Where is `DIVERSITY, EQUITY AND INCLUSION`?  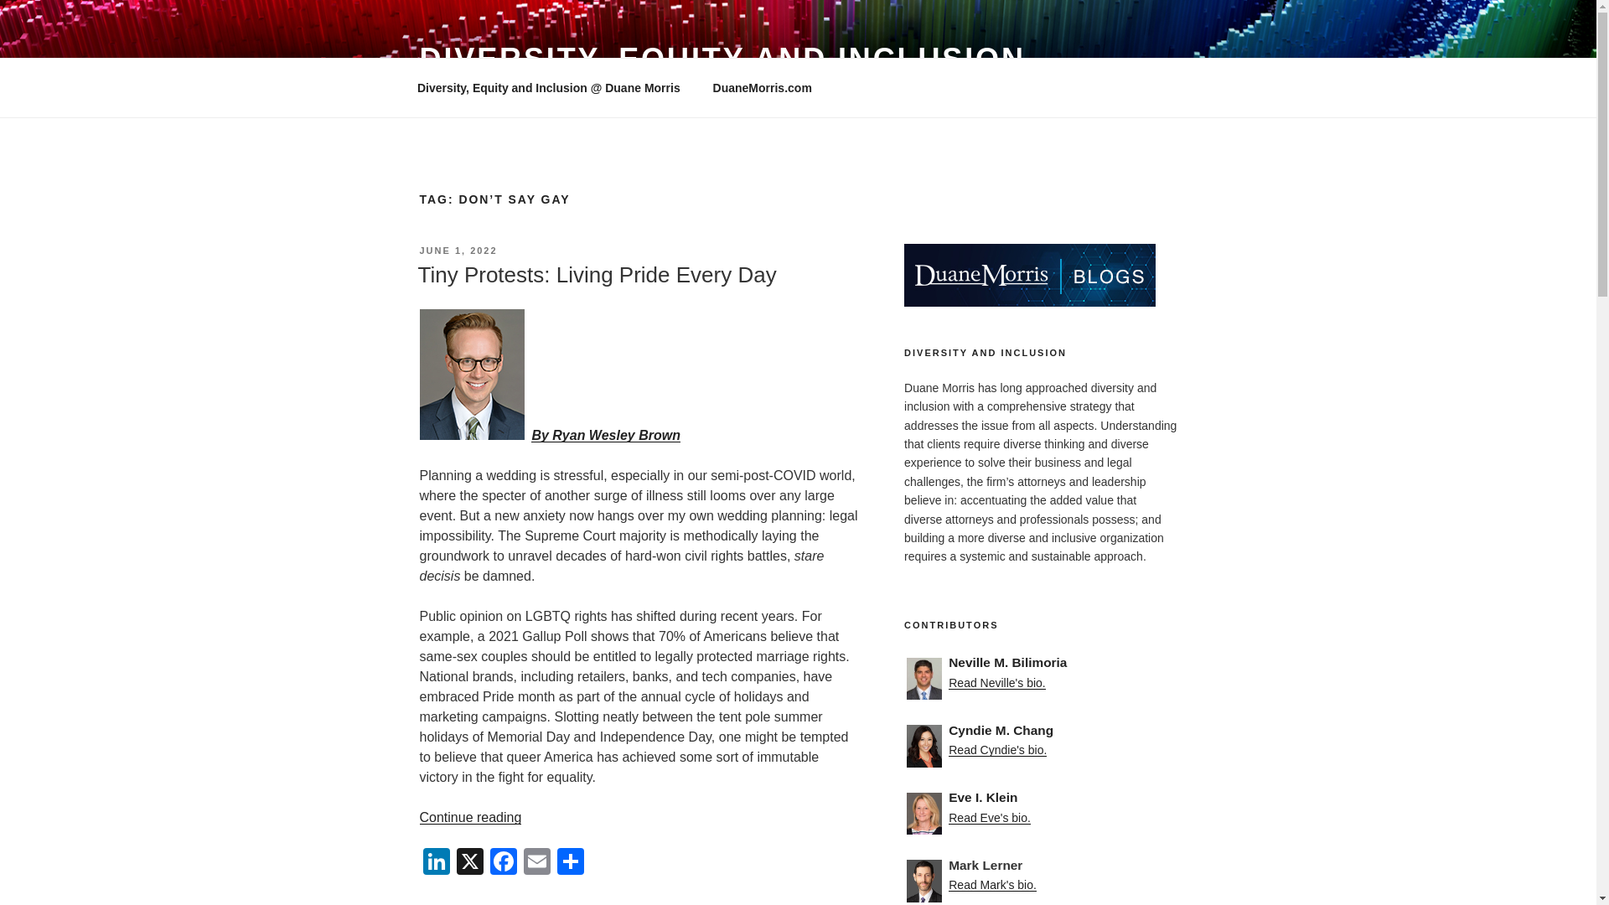
DIVERSITY, EQUITY AND INCLUSION is located at coordinates (722, 59).